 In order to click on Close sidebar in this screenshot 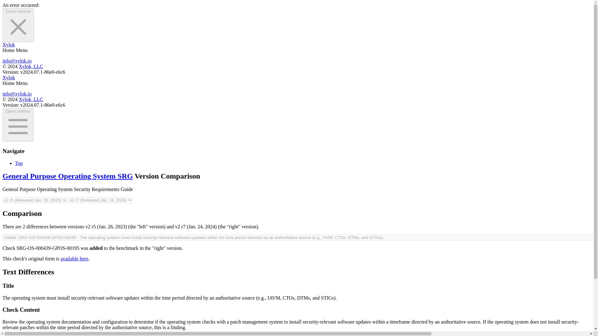, I will do `click(18, 25)`.